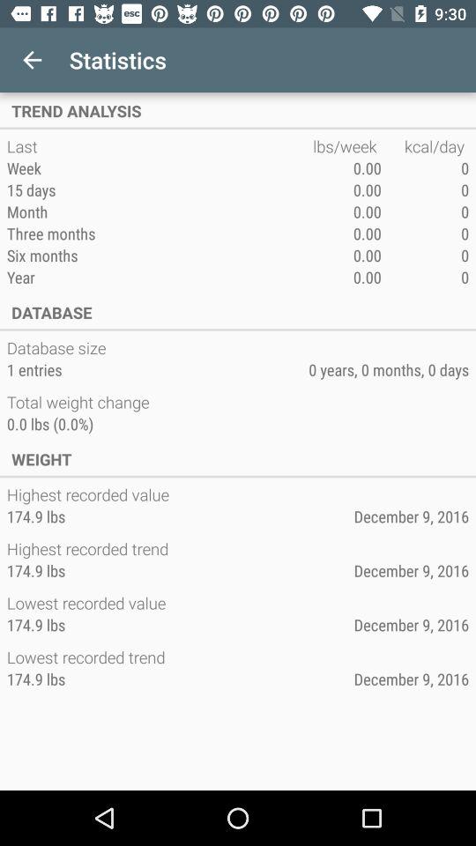 This screenshot has height=846, width=476. What do you see at coordinates (33, 369) in the screenshot?
I see `tap icon below the database size` at bounding box center [33, 369].